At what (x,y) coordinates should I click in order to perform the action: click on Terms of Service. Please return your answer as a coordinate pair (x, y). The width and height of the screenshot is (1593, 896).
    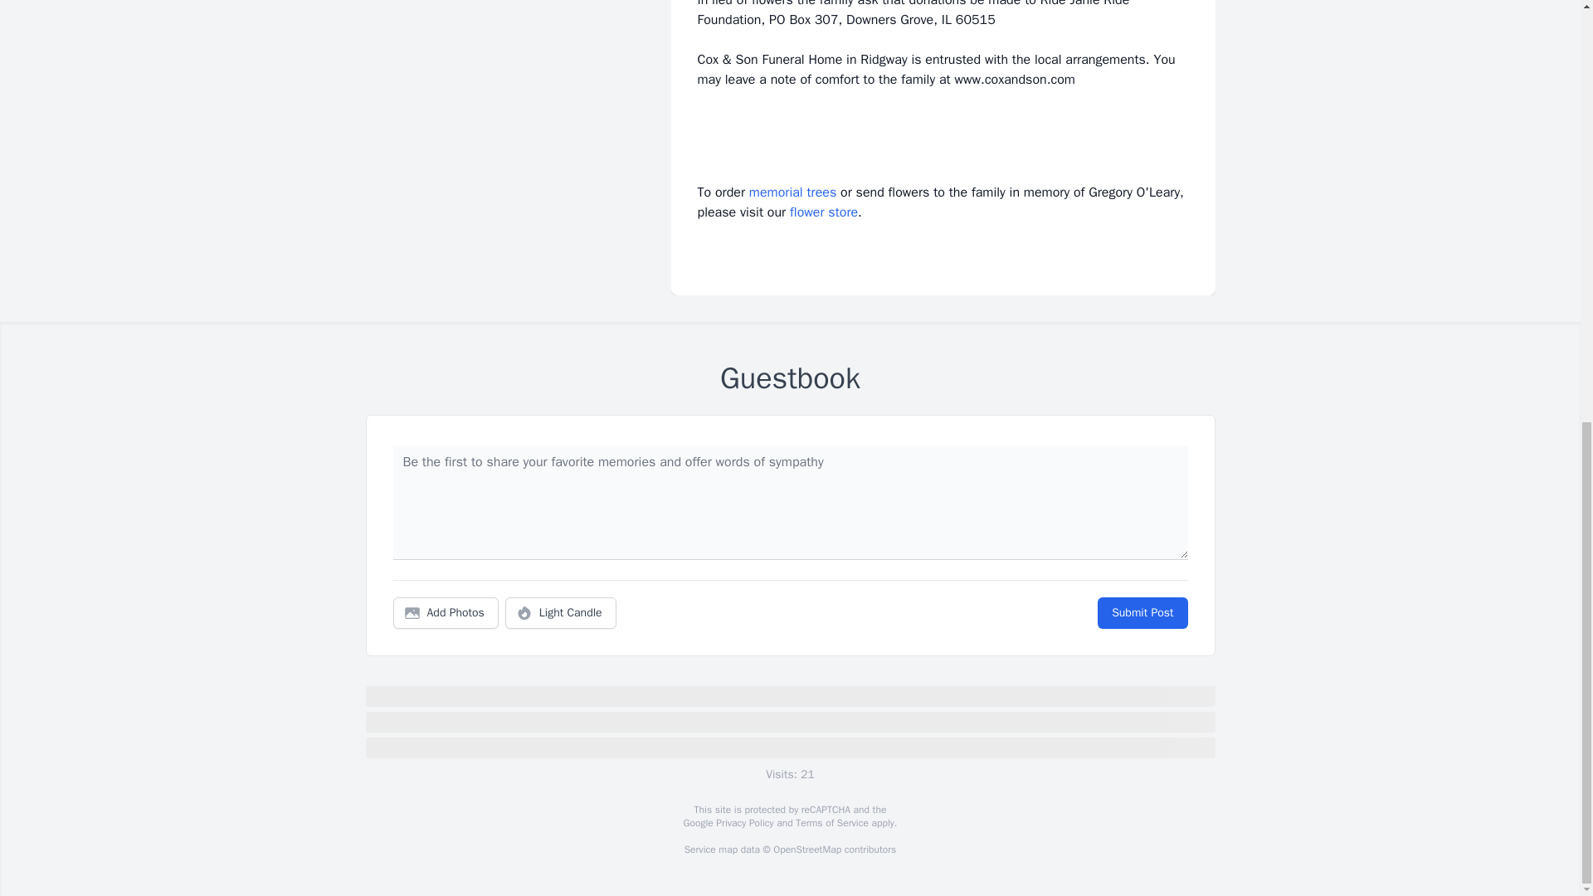
    Looking at the image, I should click on (831, 823).